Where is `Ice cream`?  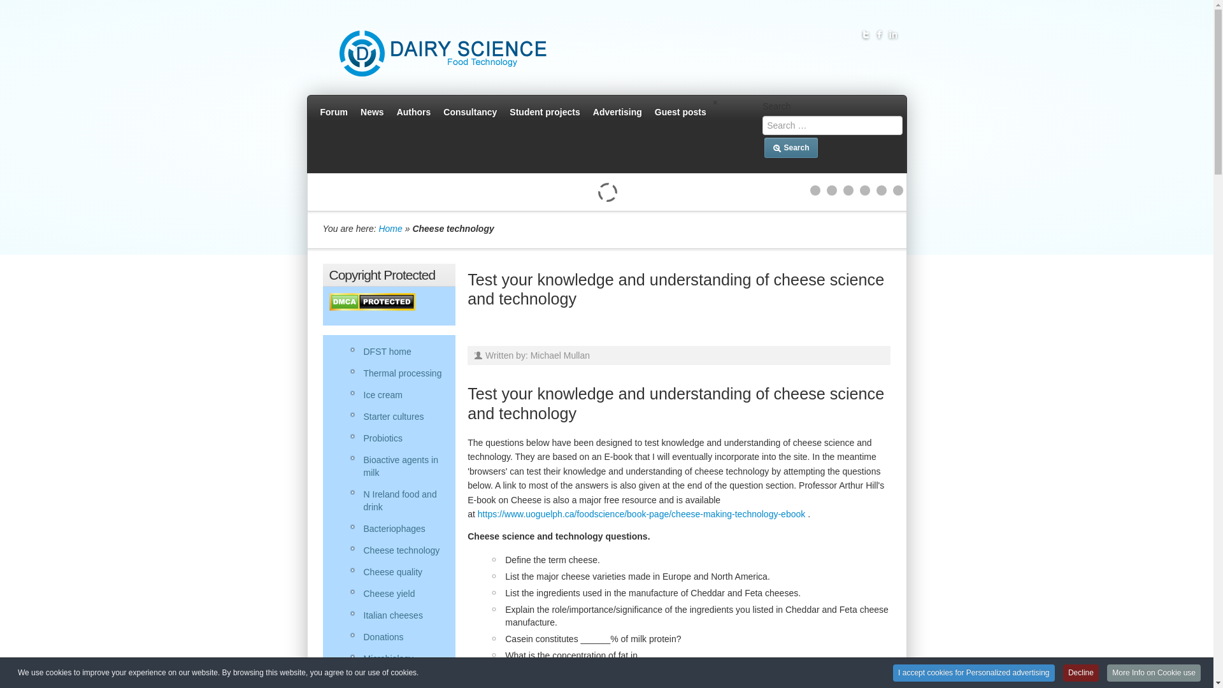
Ice cream is located at coordinates (397, 394).